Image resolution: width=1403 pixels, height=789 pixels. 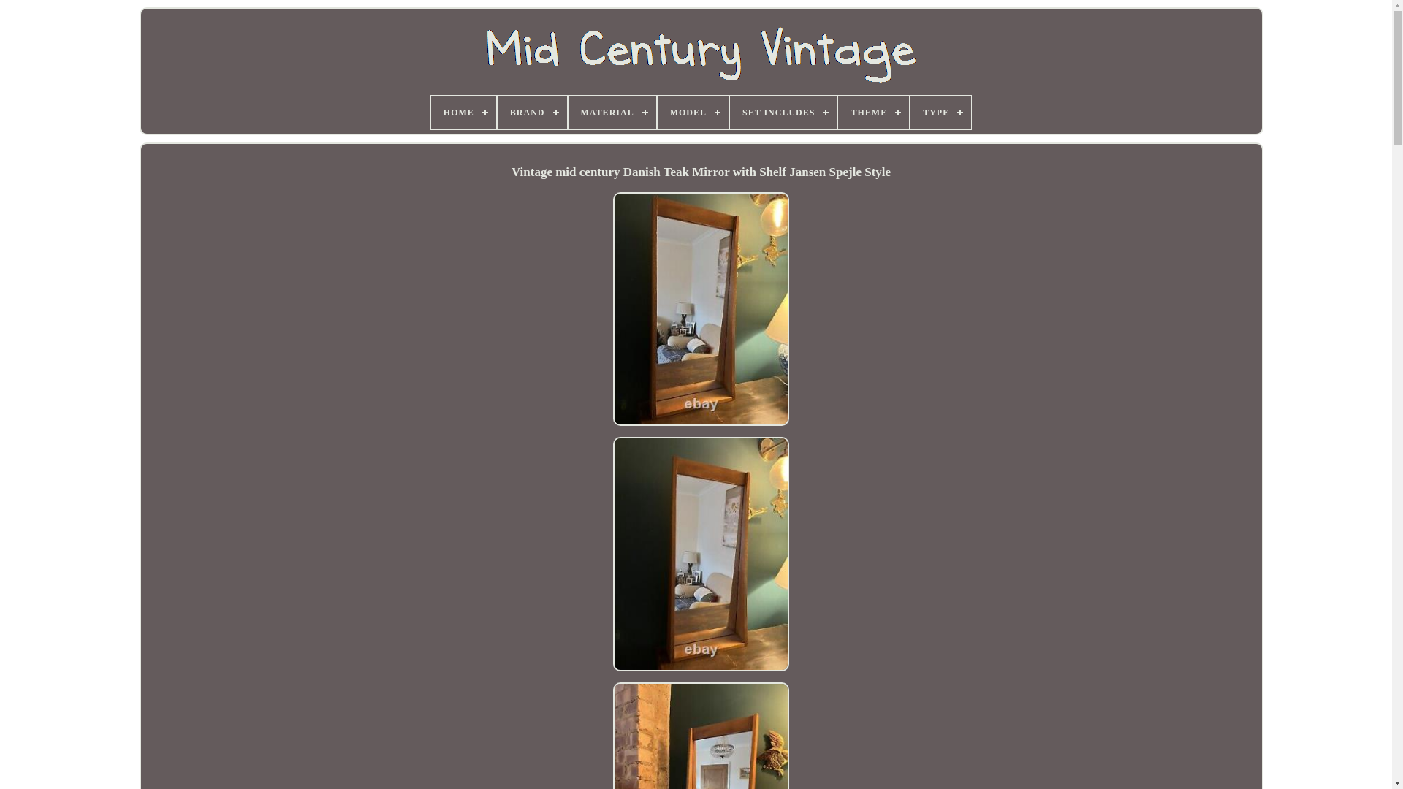 I want to click on MODEL, so click(x=693, y=113).